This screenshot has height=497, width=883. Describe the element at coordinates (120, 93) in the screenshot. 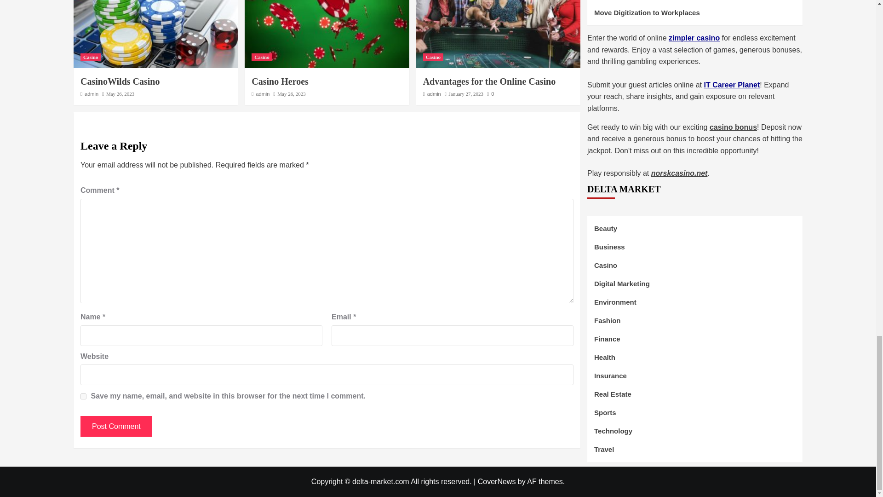

I see `May 26, 2023` at that location.